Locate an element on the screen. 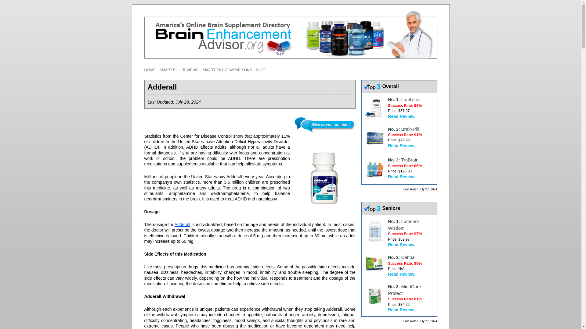 The width and height of the screenshot is (586, 329). HOME is located at coordinates (150, 70).